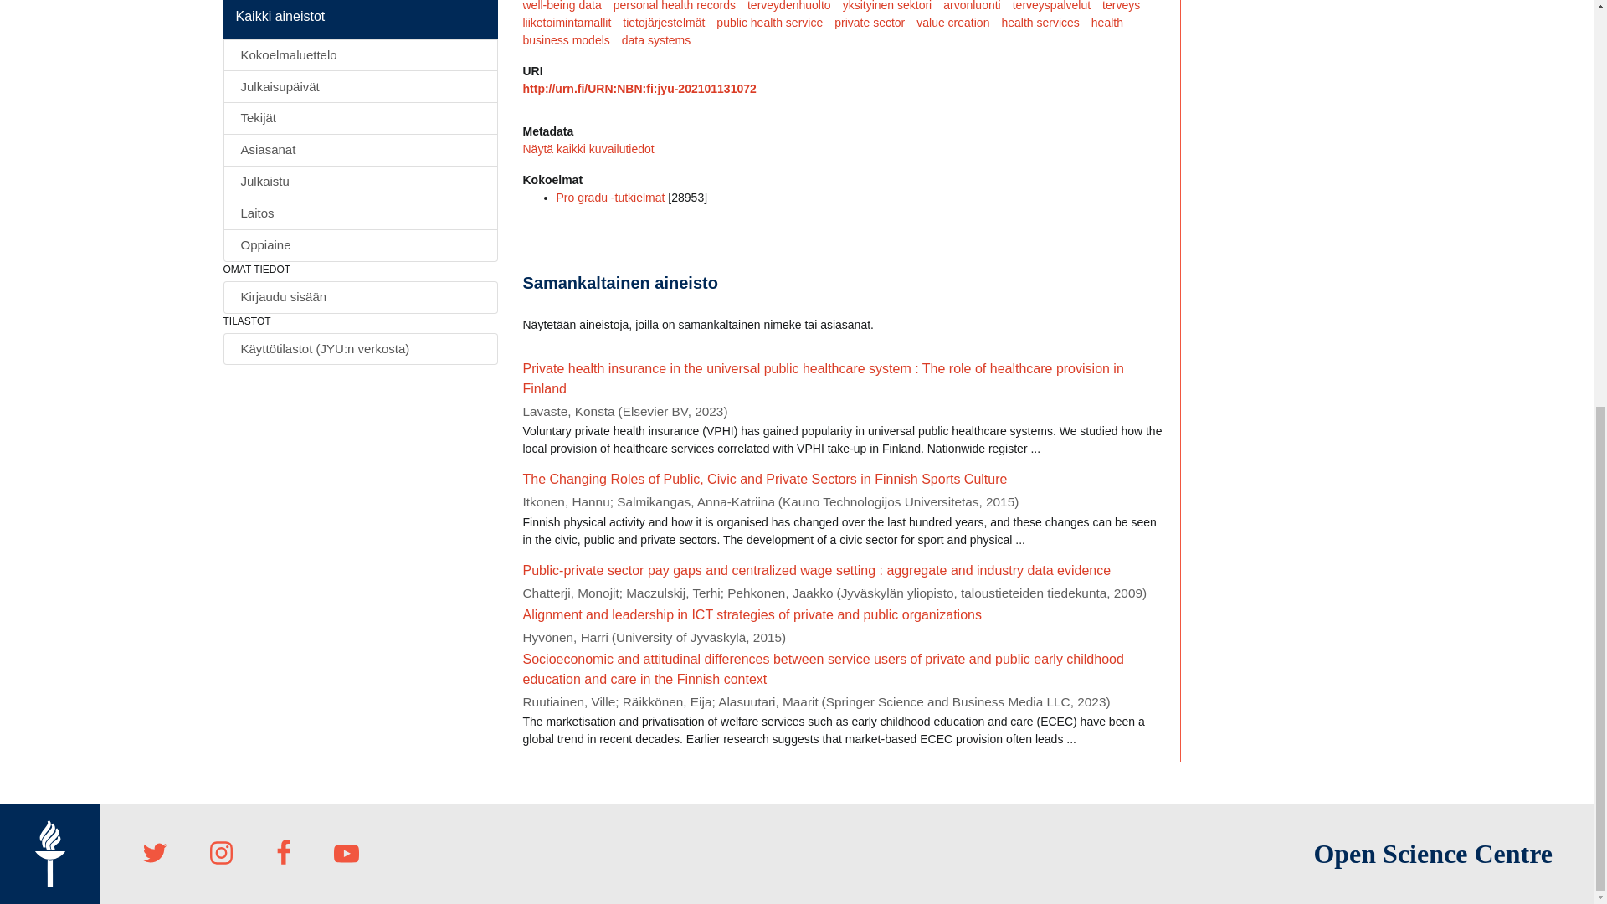 This screenshot has height=904, width=1607. Describe the element at coordinates (1127, 7) in the screenshot. I see `terveys` at that location.